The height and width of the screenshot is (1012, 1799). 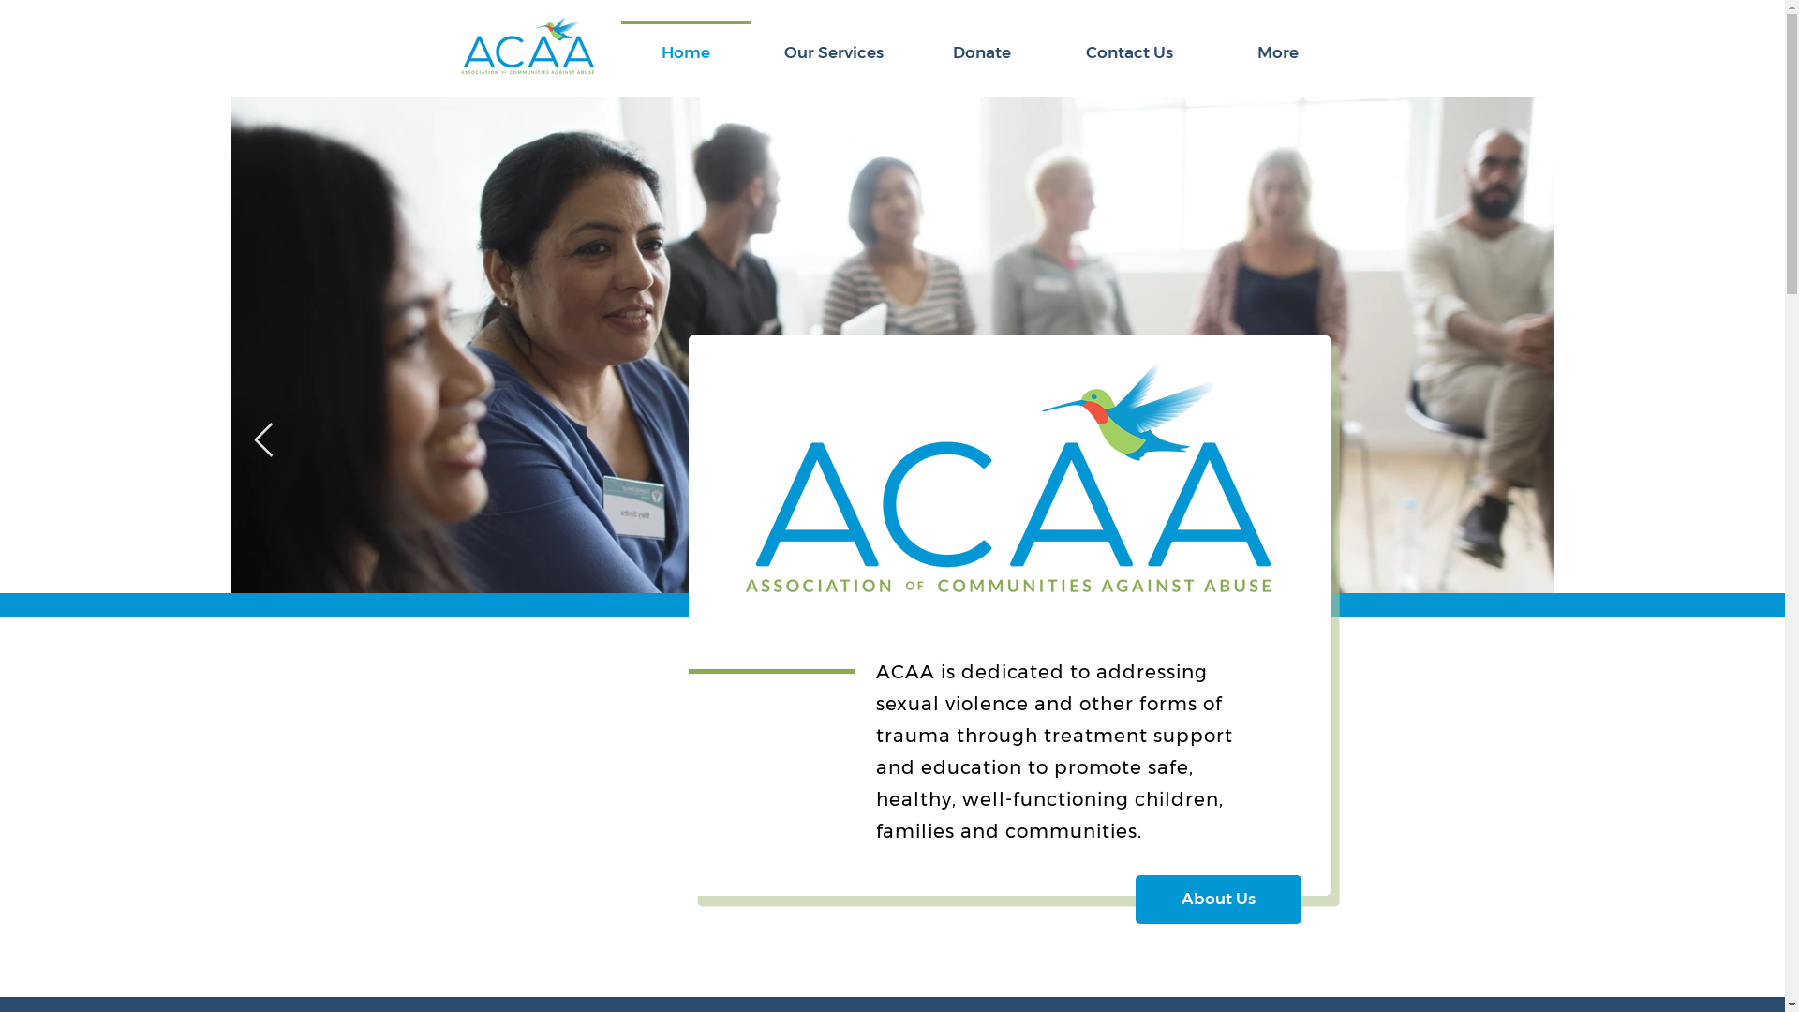 What do you see at coordinates (685, 44) in the screenshot?
I see `Home` at bounding box center [685, 44].